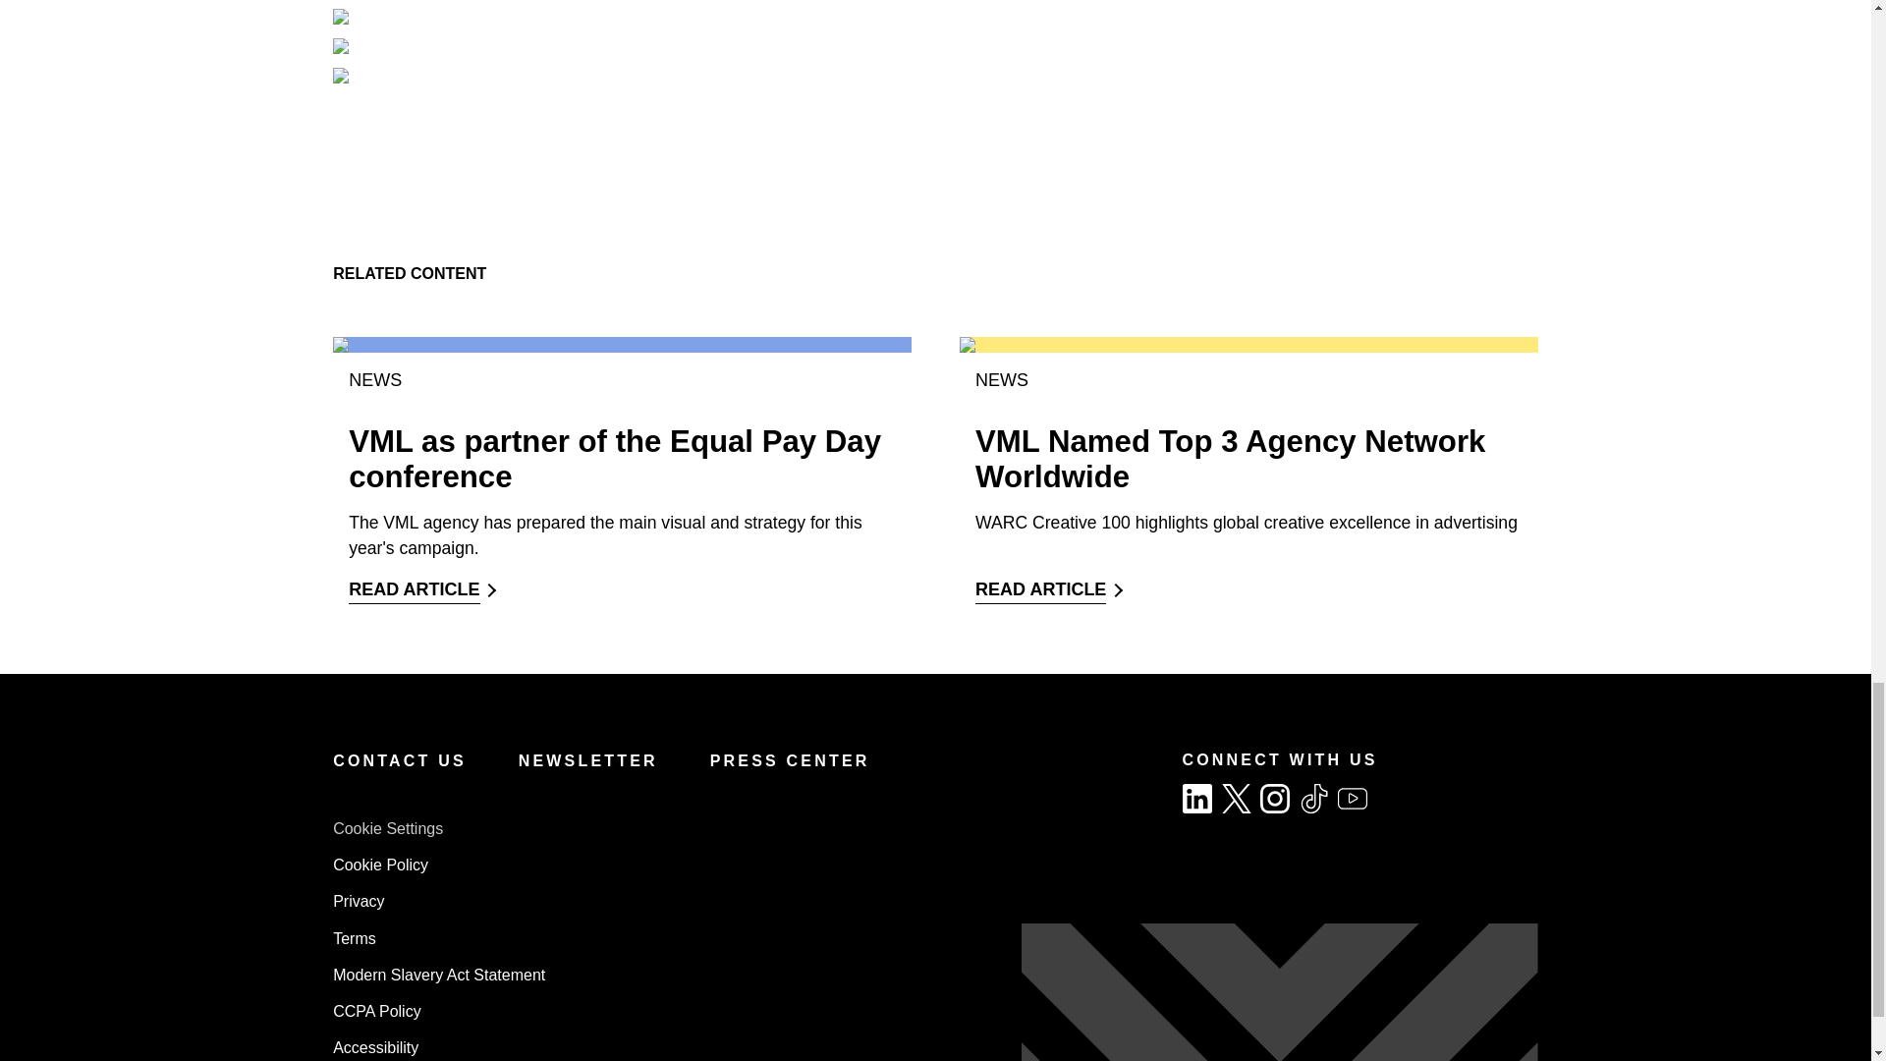 The width and height of the screenshot is (1886, 1061). I want to click on LinkedIn, so click(1196, 799).